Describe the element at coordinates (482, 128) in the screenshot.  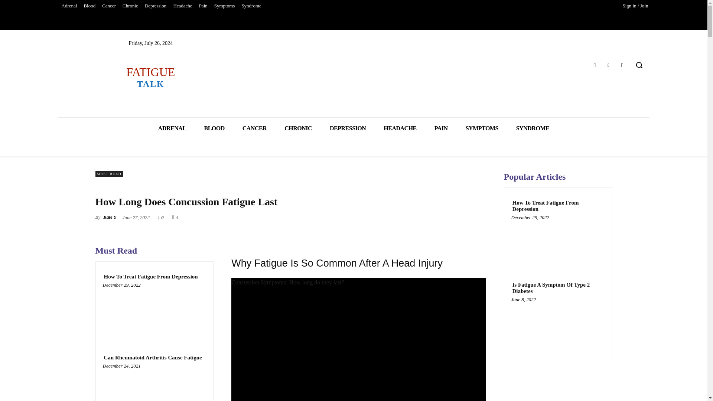
I see `SYMPTOMS` at that location.